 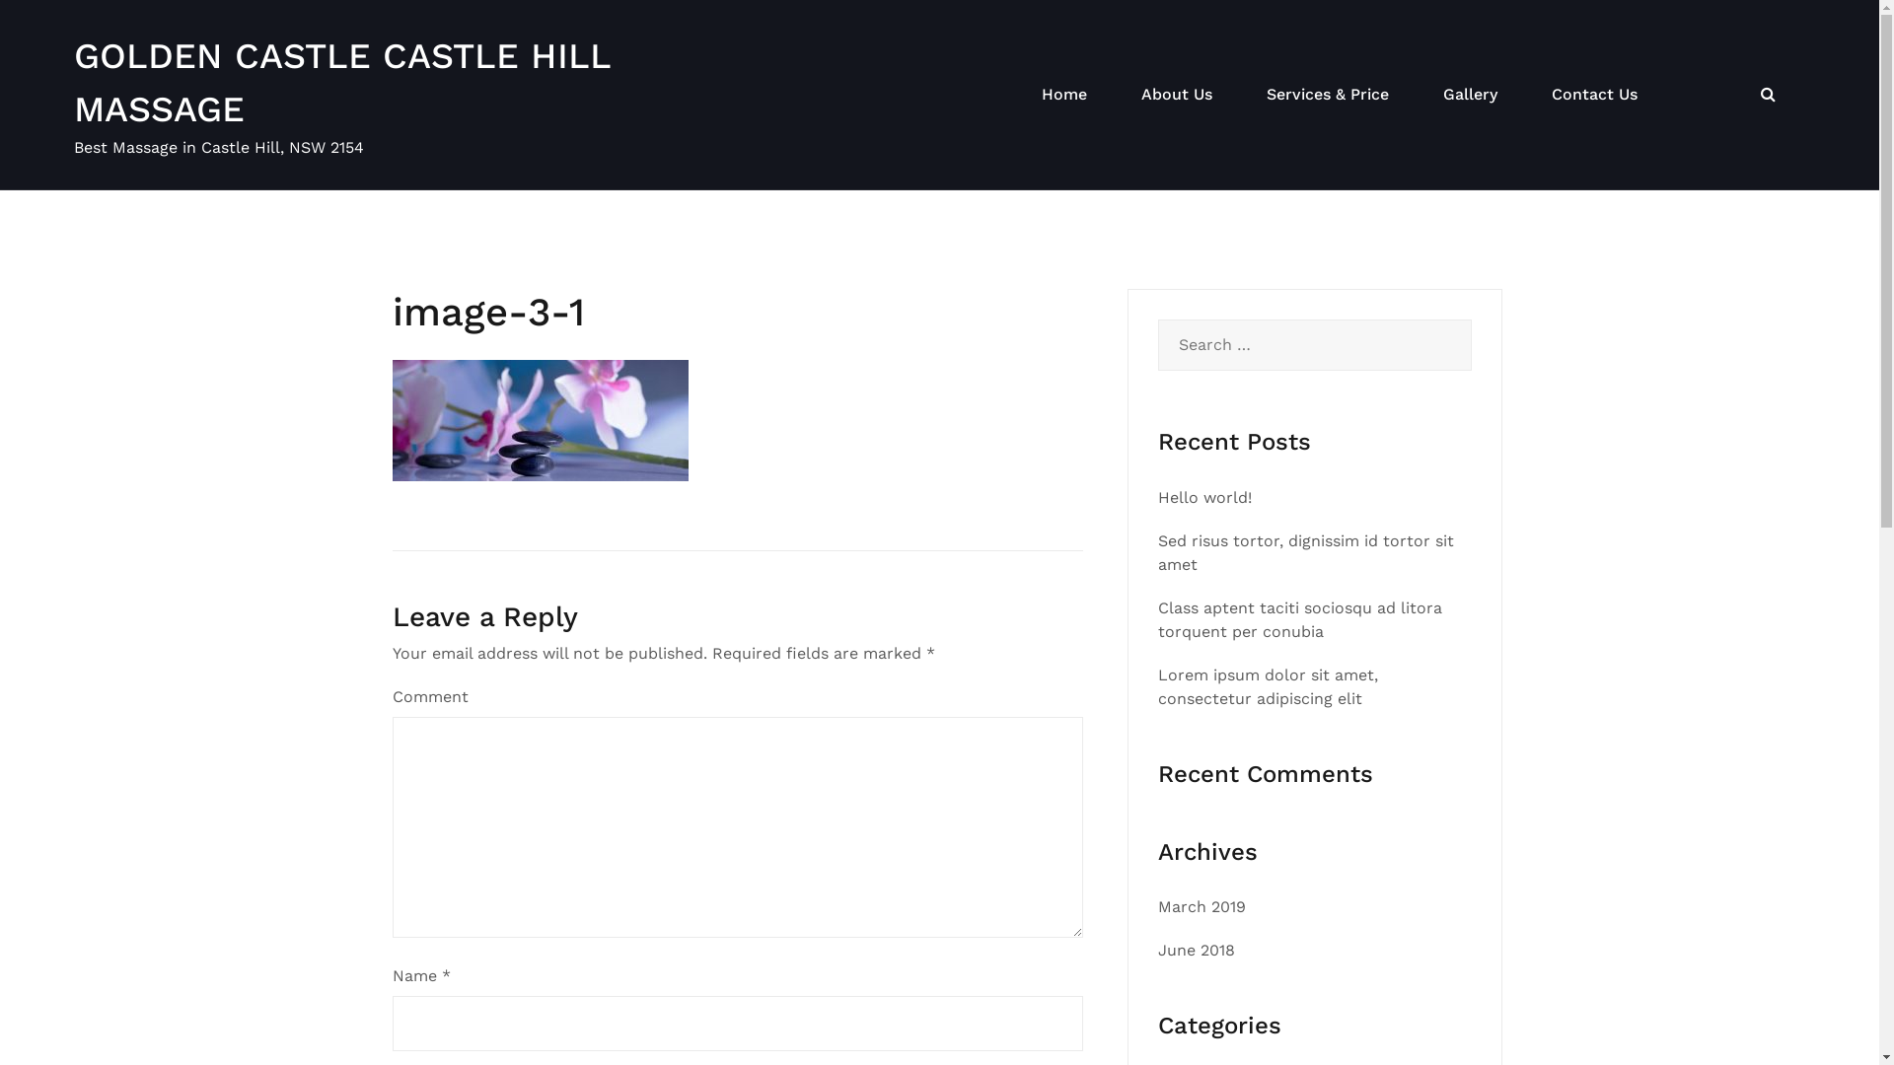 What do you see at coordinates (60, 26) in the screenshot?
I see `Search` at bounding box center [60, 26].